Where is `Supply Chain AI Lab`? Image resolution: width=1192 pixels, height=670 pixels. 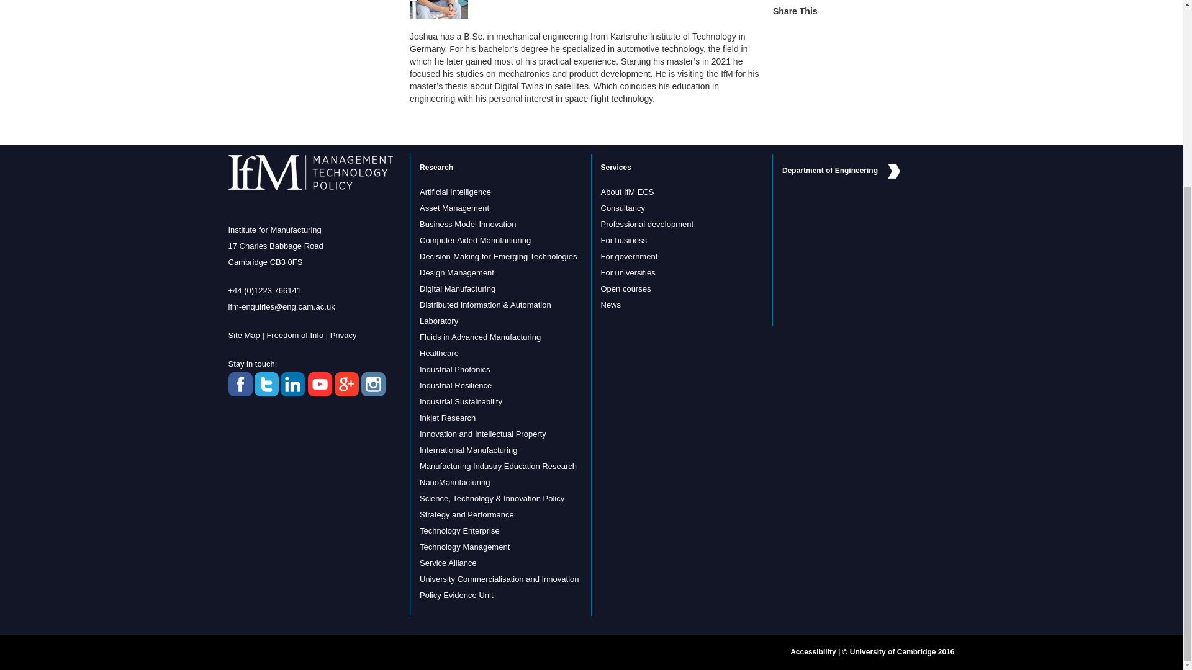
Supply Chain AI Lab is located at coordinates (455, 192).